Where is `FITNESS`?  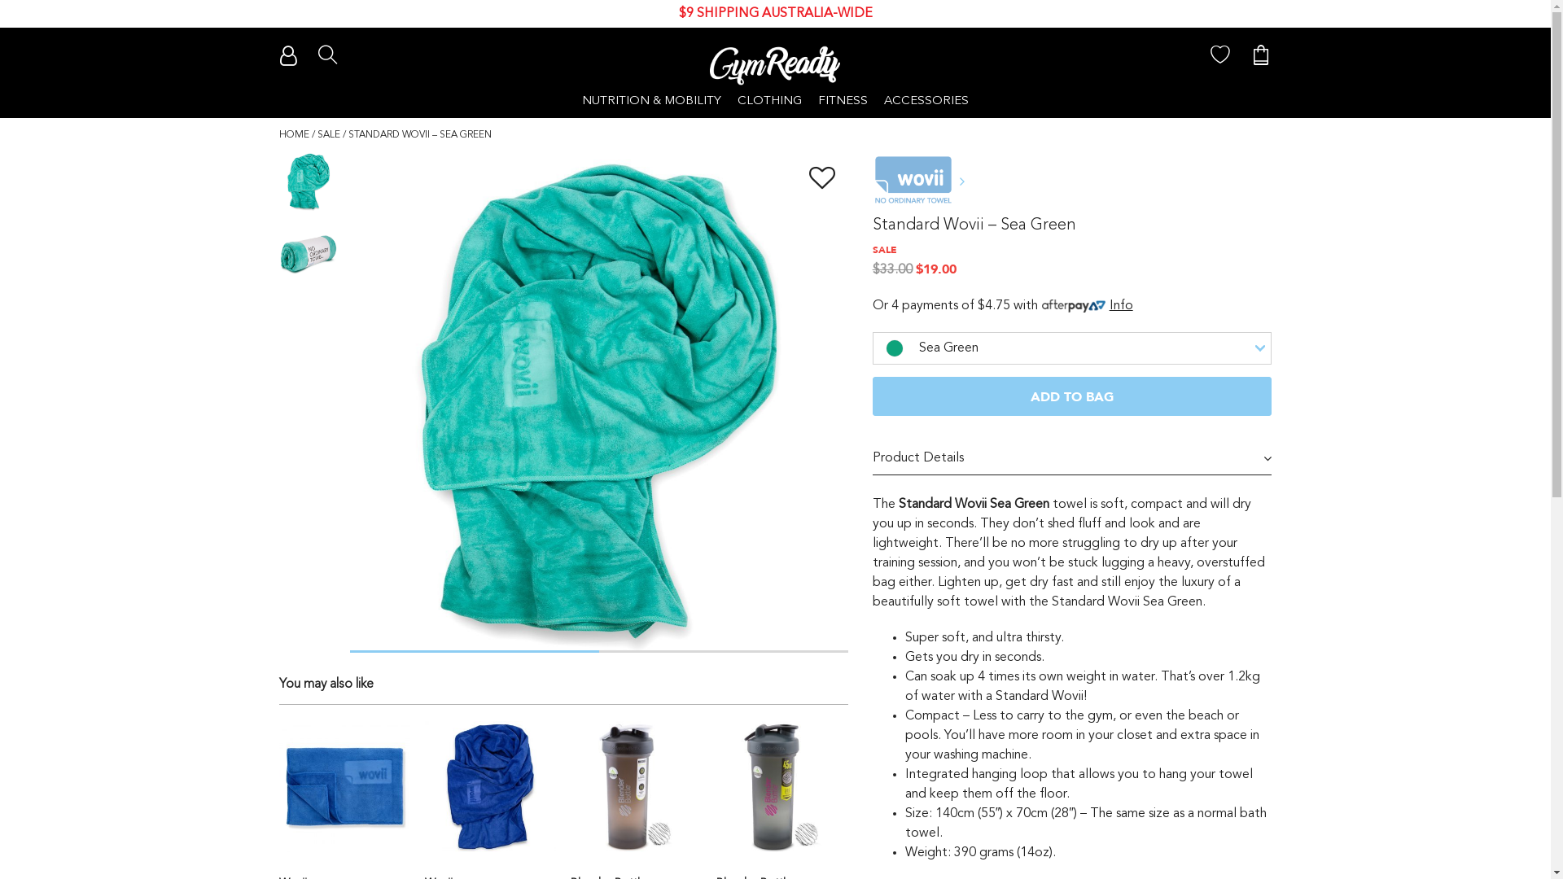 FITNESS is located at coordinates (843, 102).